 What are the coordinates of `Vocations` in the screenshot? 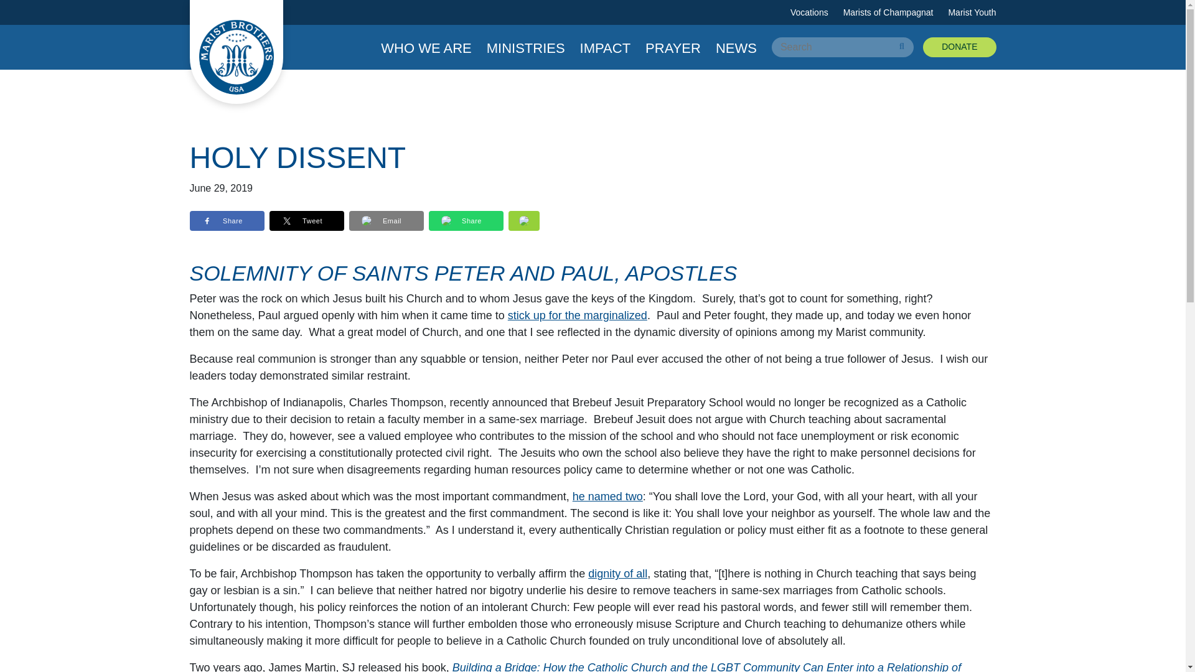 It's located at (809, 12).